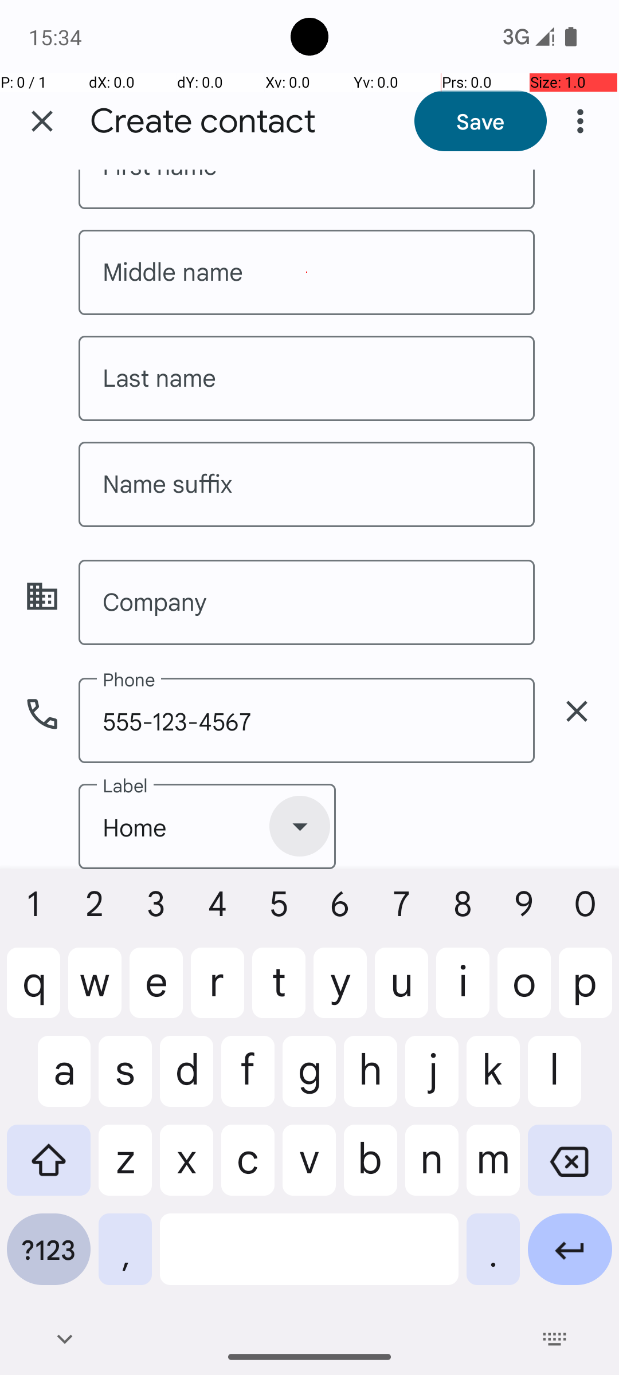 The width and height of the screenshot is (619, 1375). Describe the element at coordinates (307, 603) in the screenshot. I see `Company` at that location.